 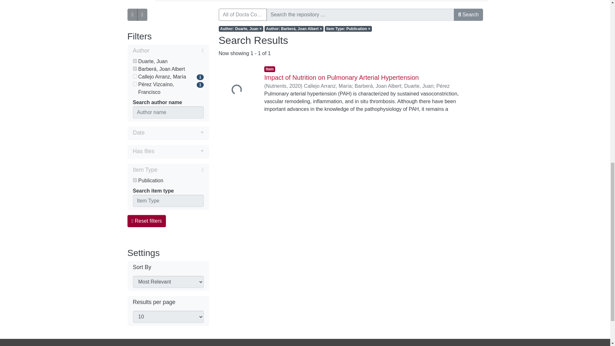 I want to click on on, so click(x=135, y=69).